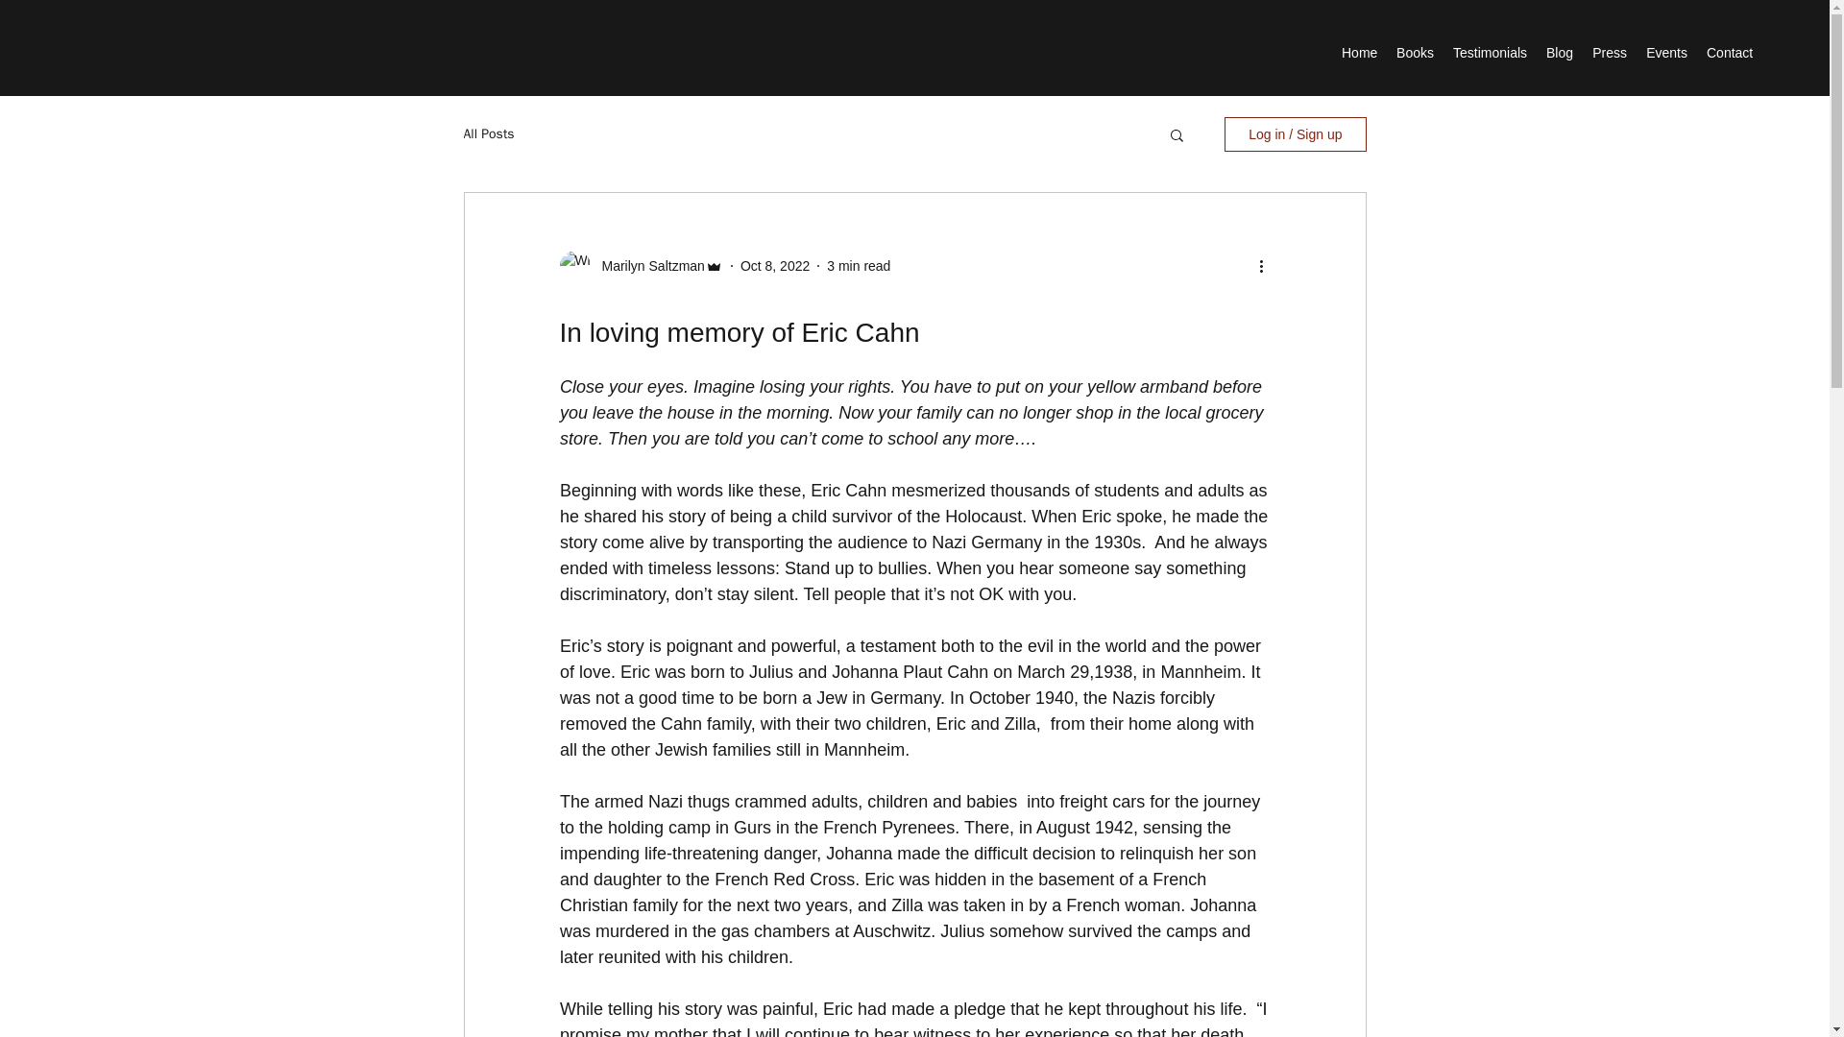  Describe the element at coordinates (488, 134) in the screenshot. I see `All Posts` at that location.